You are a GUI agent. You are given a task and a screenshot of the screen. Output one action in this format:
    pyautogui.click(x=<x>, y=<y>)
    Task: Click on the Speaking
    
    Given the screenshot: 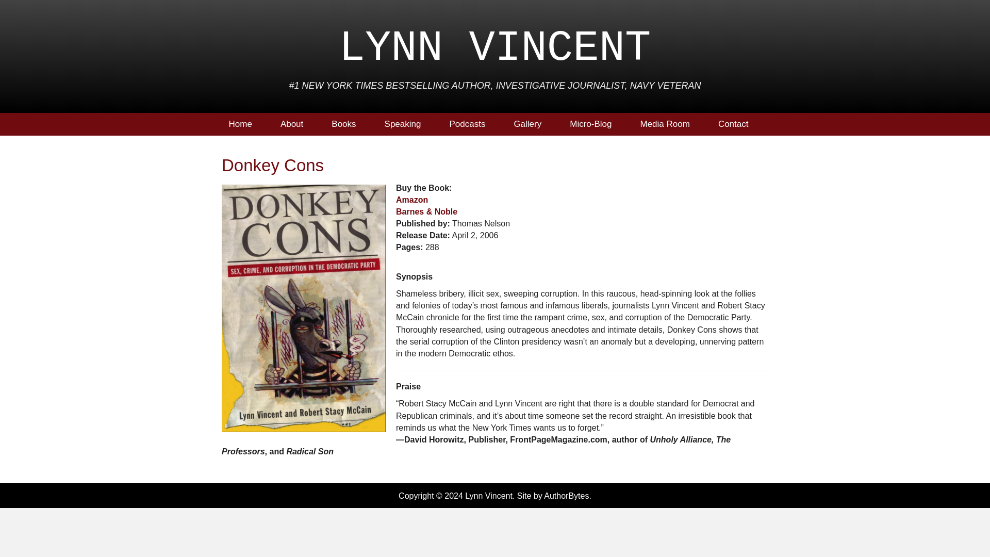 What is the action you would take?
    pyautogui.click(x=409, y=124)
    